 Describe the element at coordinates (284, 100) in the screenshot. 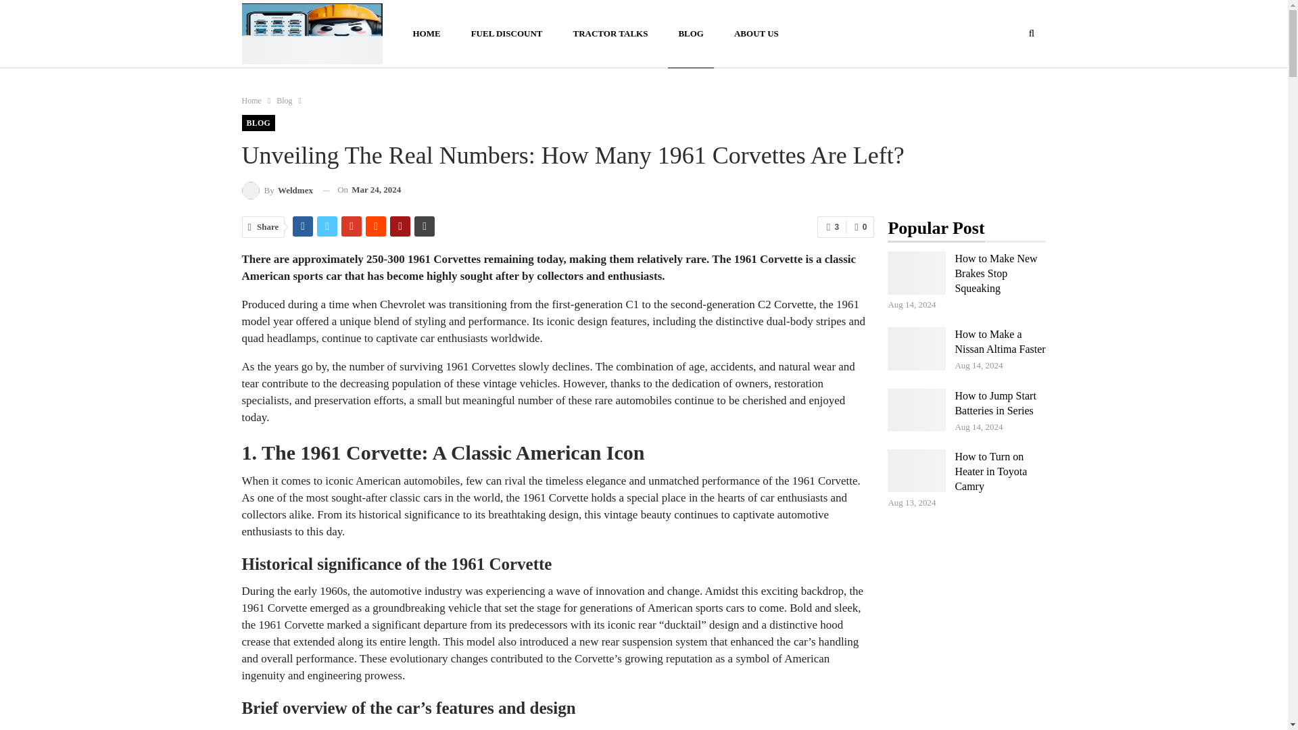

I see `Blog` at that location.